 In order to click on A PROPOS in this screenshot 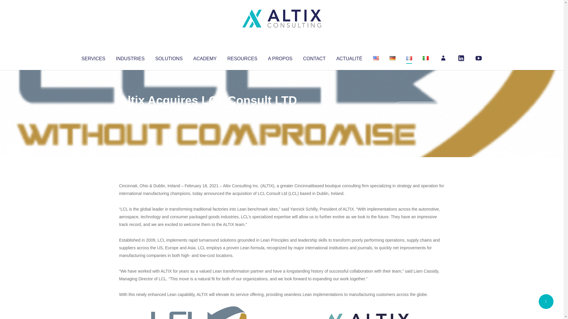, I will do `click(280, 57)`.